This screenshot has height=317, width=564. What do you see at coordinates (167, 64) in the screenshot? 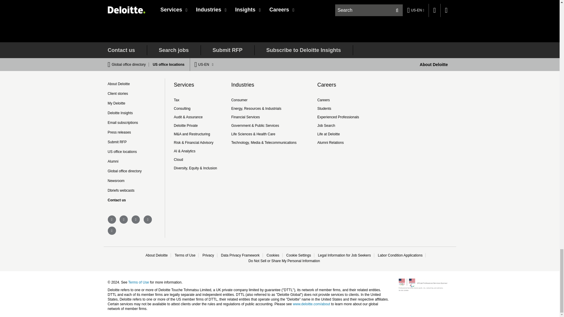
I see `US office locations` at bounding box center [167, 64].